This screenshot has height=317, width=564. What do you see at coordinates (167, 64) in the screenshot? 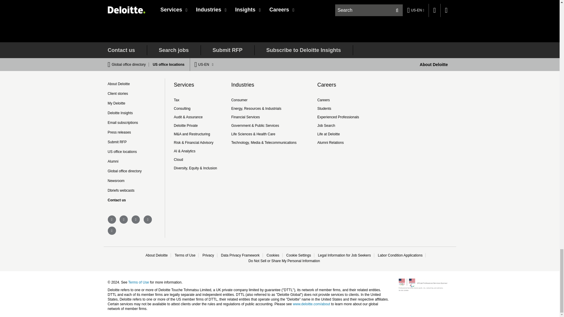
I see `US office locations` at bounding box center [167, 64].